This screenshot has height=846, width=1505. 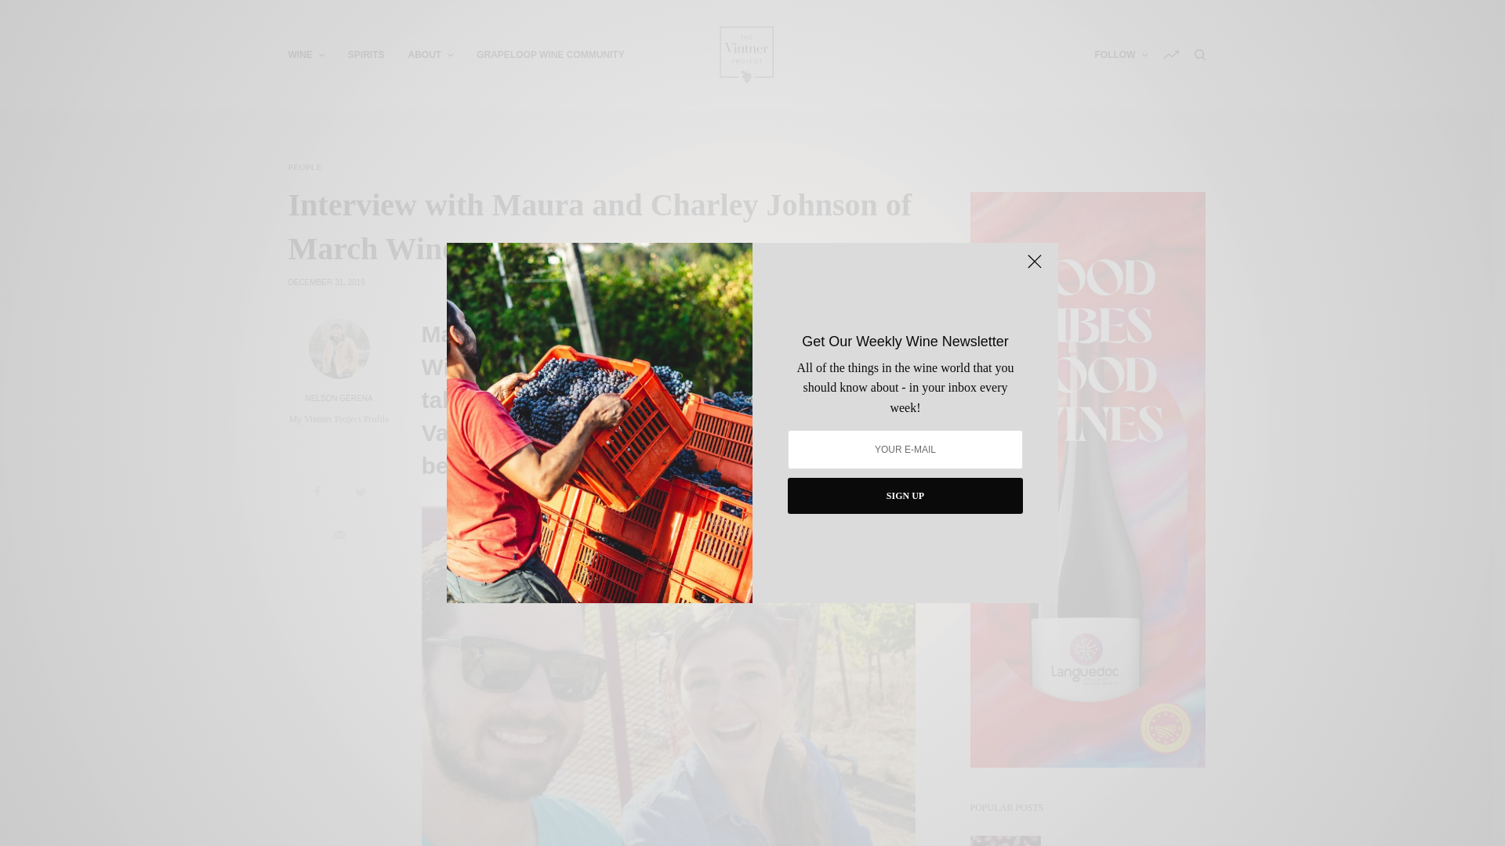 I want to click on GRAPELOOP WINE COMMUNITY, so click(x=550, y=55).